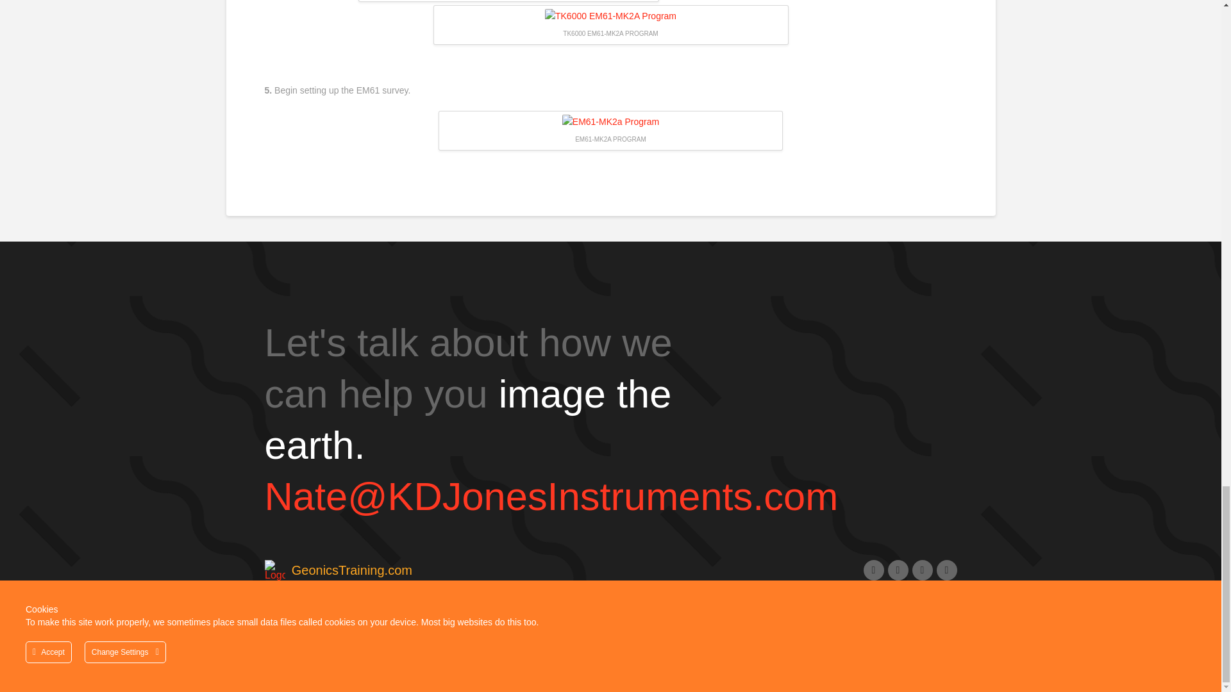  What do you see at coordinates (342, 674) in the screenshot?
I see `TERMS` at bounding box center [342, 674].